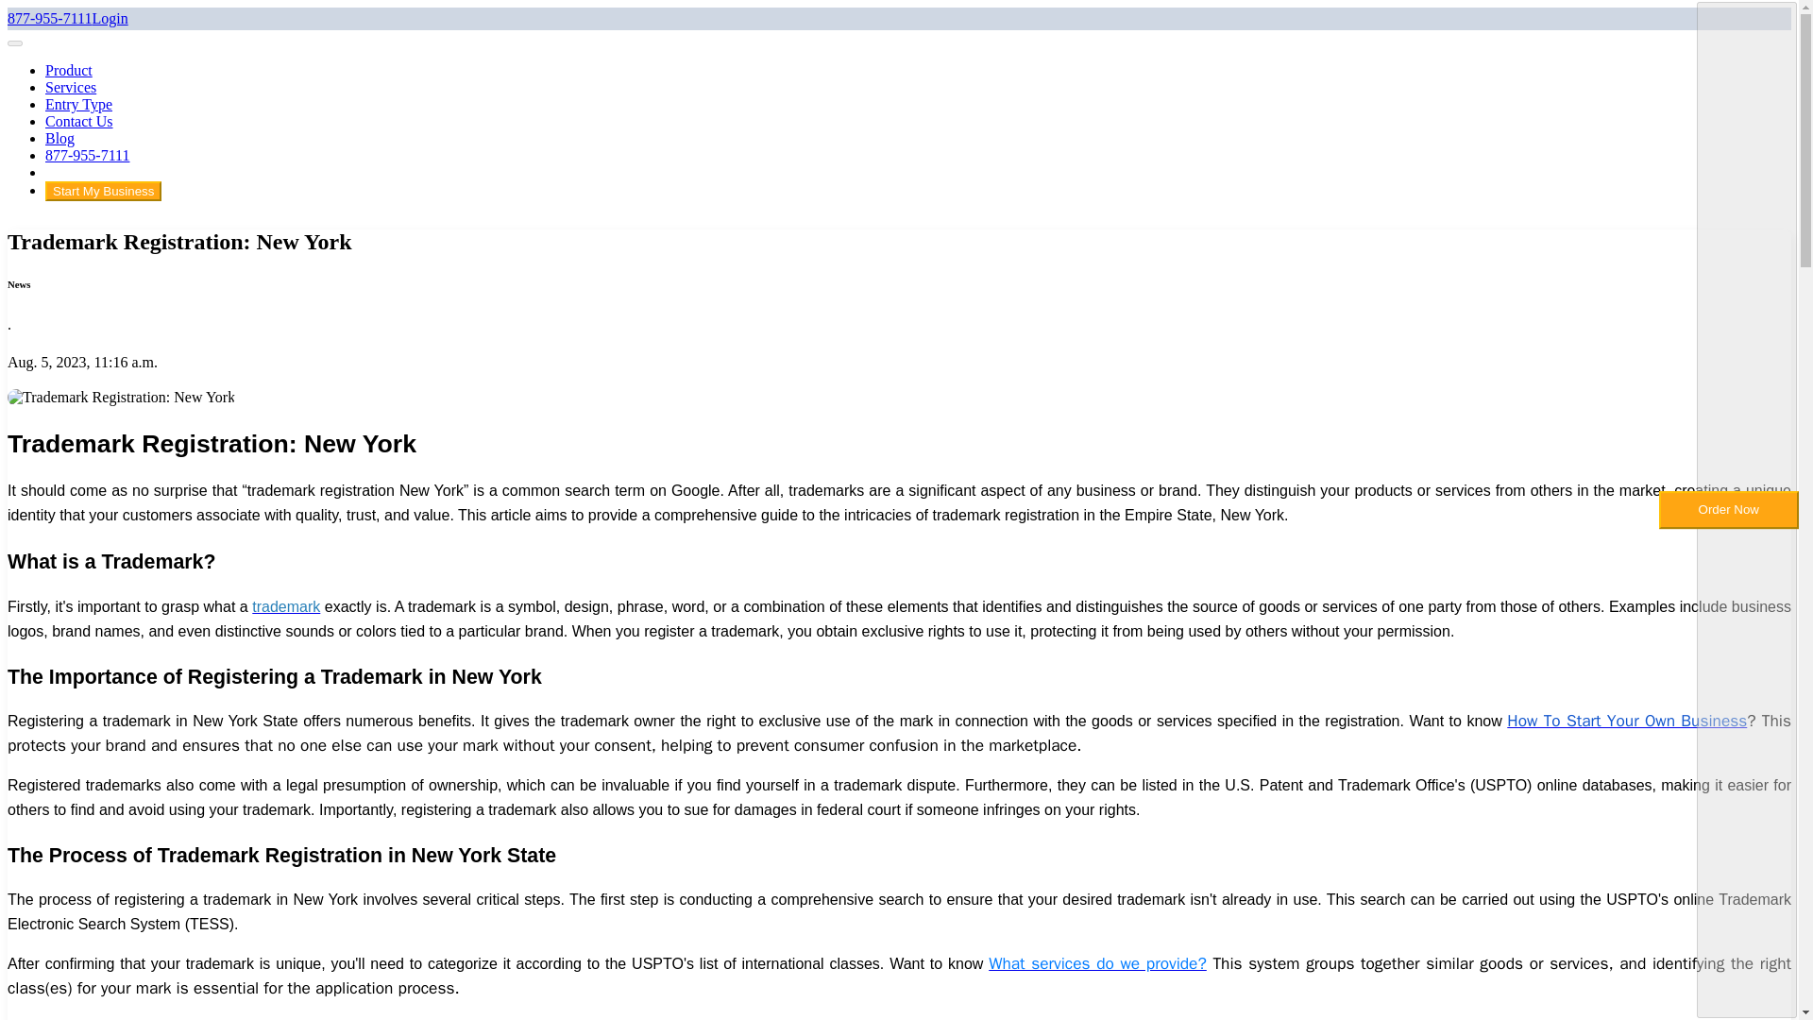 The image size is (1813, 1020). I want to click on Blog, so click(59, 138).